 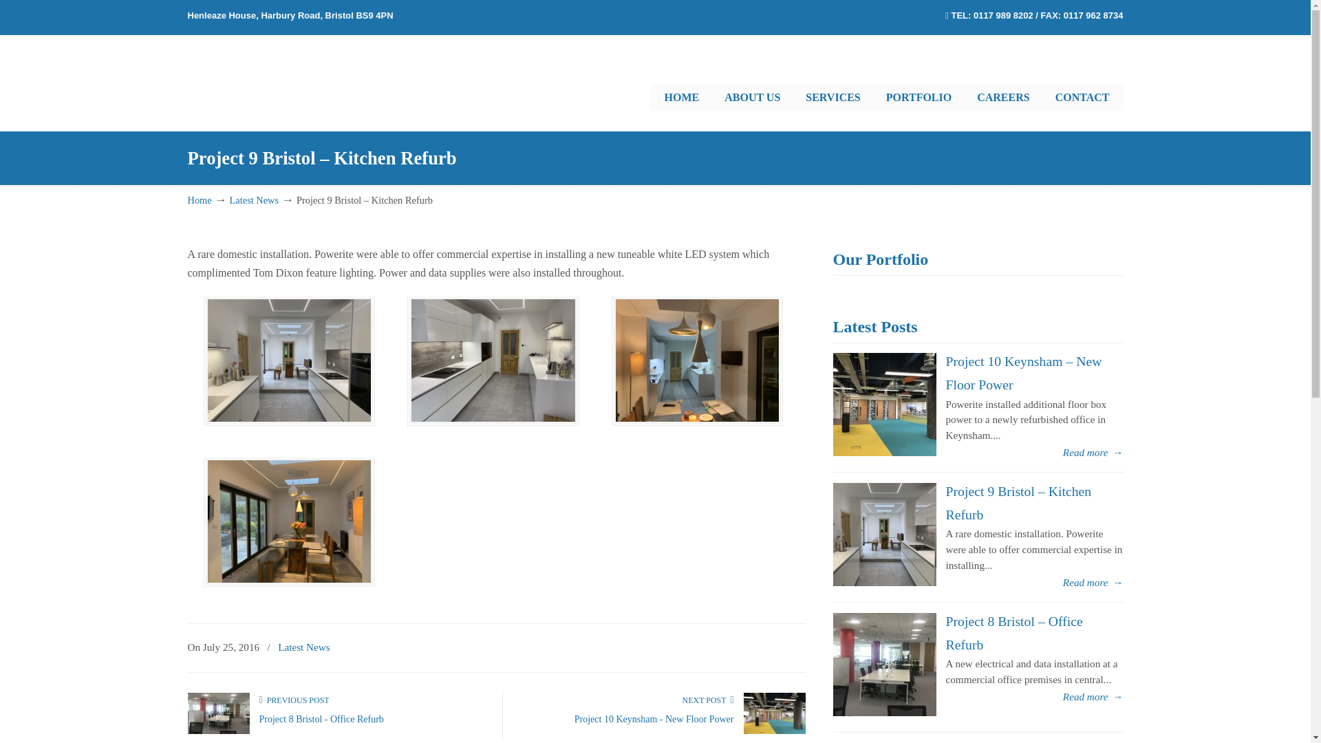 What do you see at coordinates (833, 98) in the screenshot?
I see `SERVICES` at bounding box center [833, 98].